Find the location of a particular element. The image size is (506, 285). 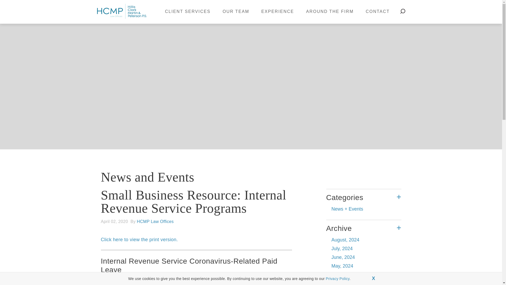

HCMP Law Offices is located at coordinates (122, 11).